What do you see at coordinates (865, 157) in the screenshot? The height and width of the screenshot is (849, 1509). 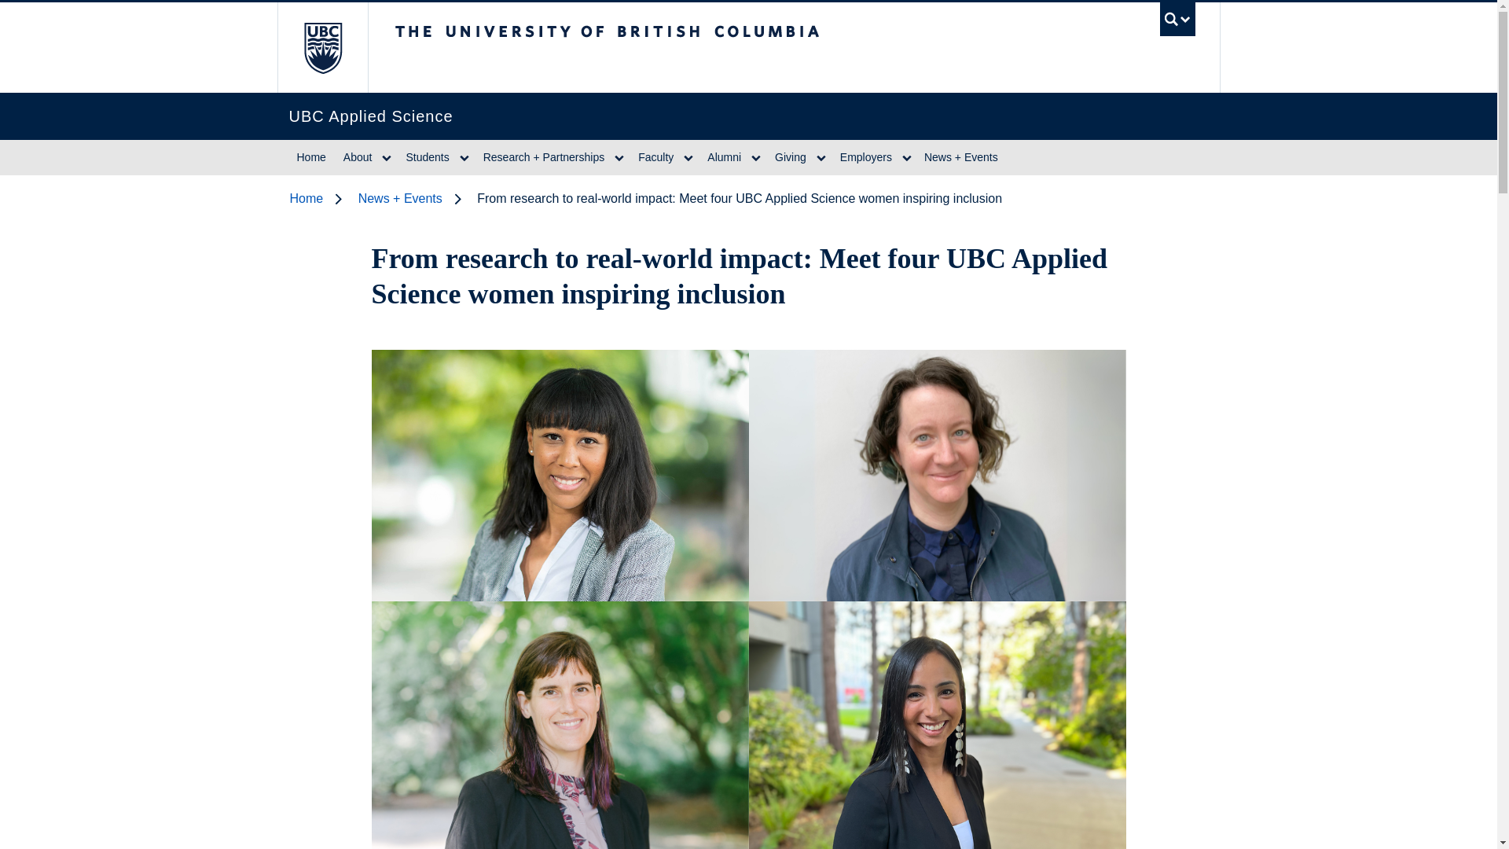 I see `Employers` at bounding box center [865, 157].